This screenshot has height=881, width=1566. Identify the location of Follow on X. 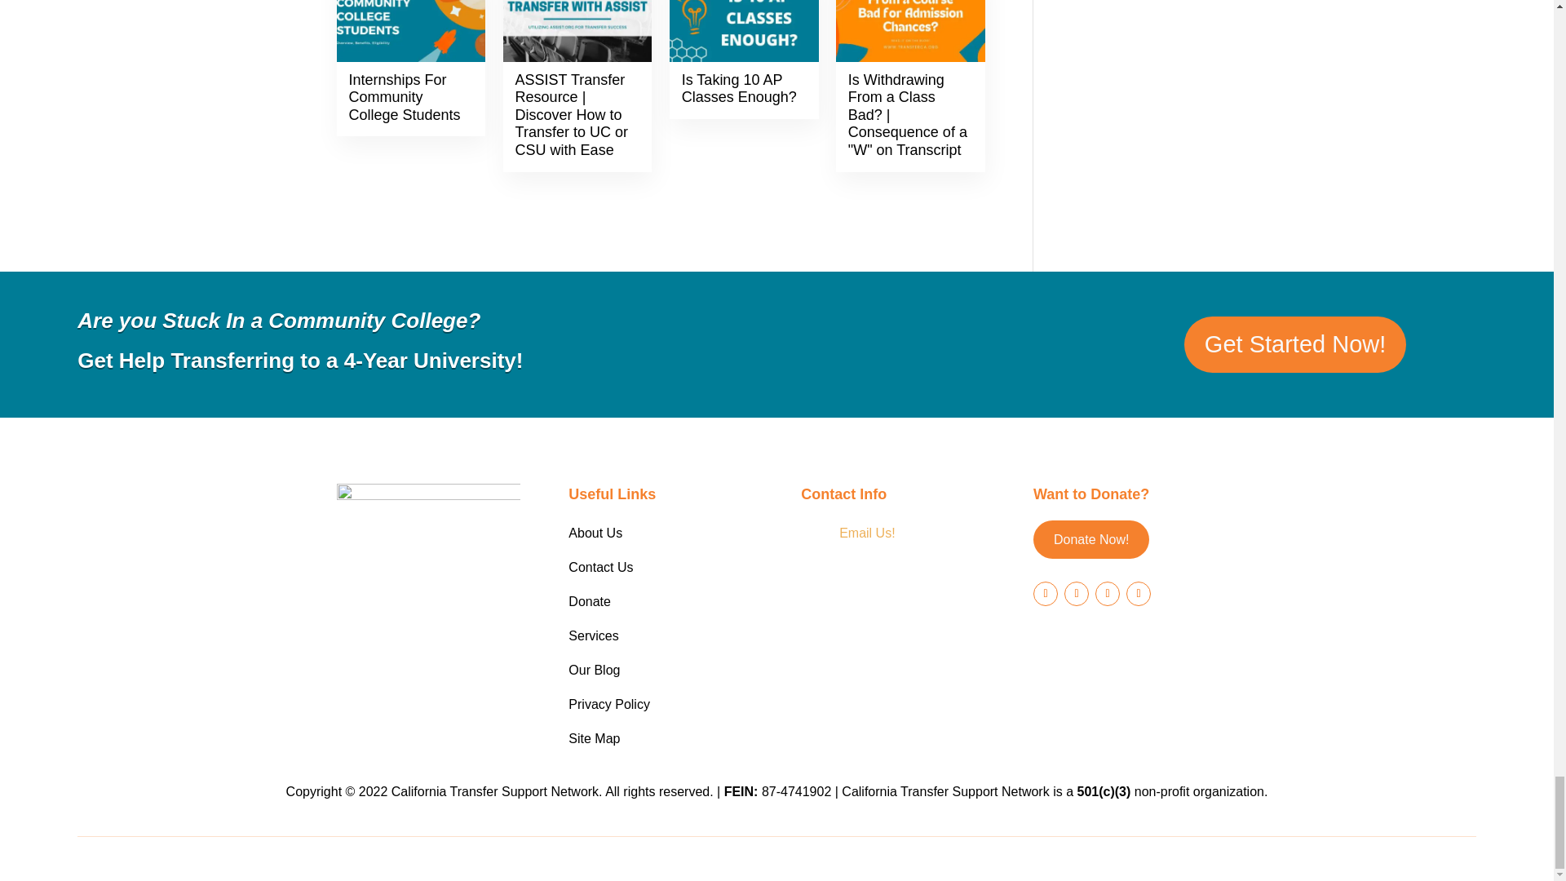
(1077, 592).